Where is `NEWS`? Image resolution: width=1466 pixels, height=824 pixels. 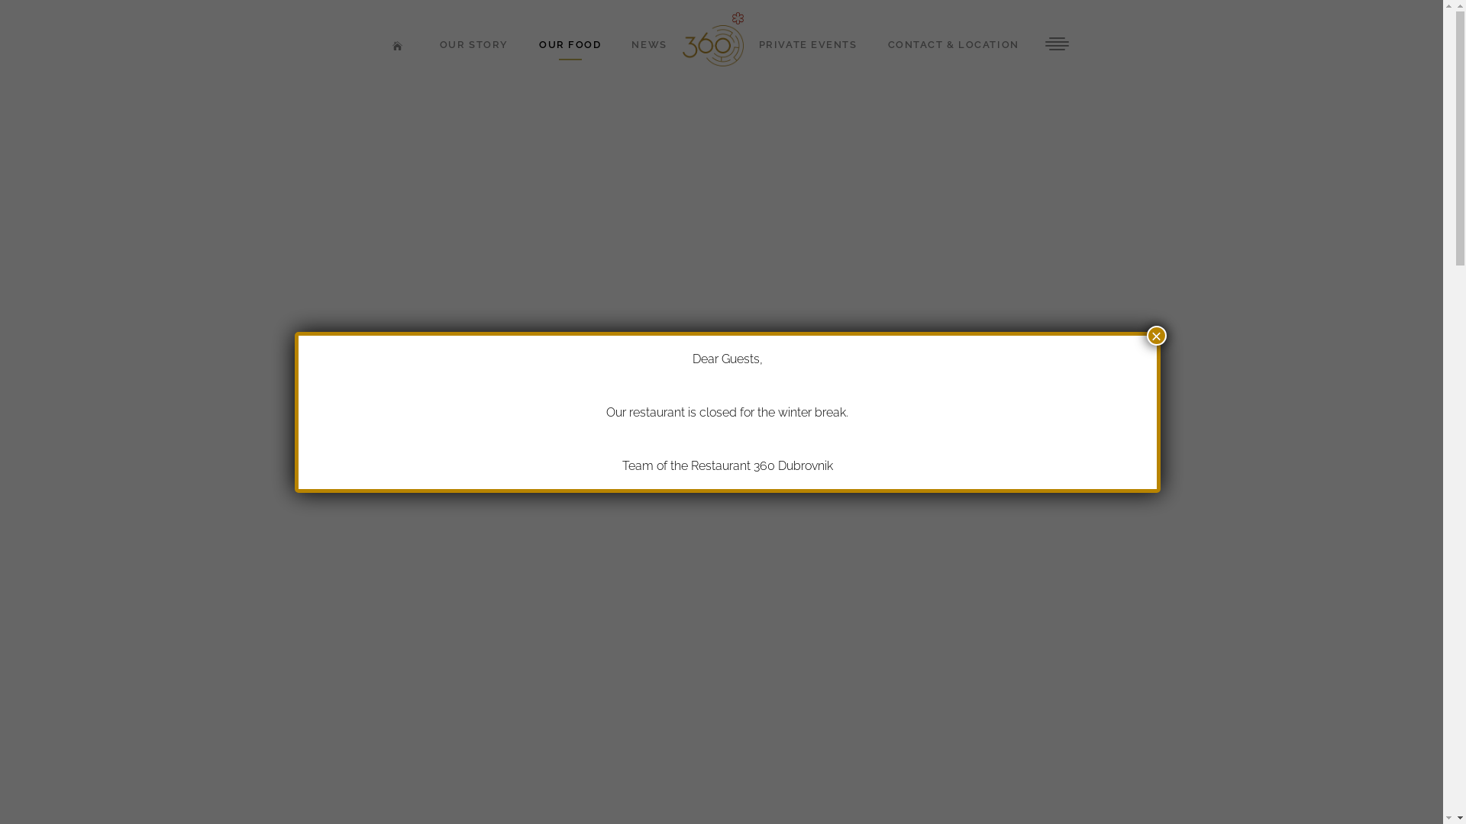 NEWS is located at coordinates (649, 46).